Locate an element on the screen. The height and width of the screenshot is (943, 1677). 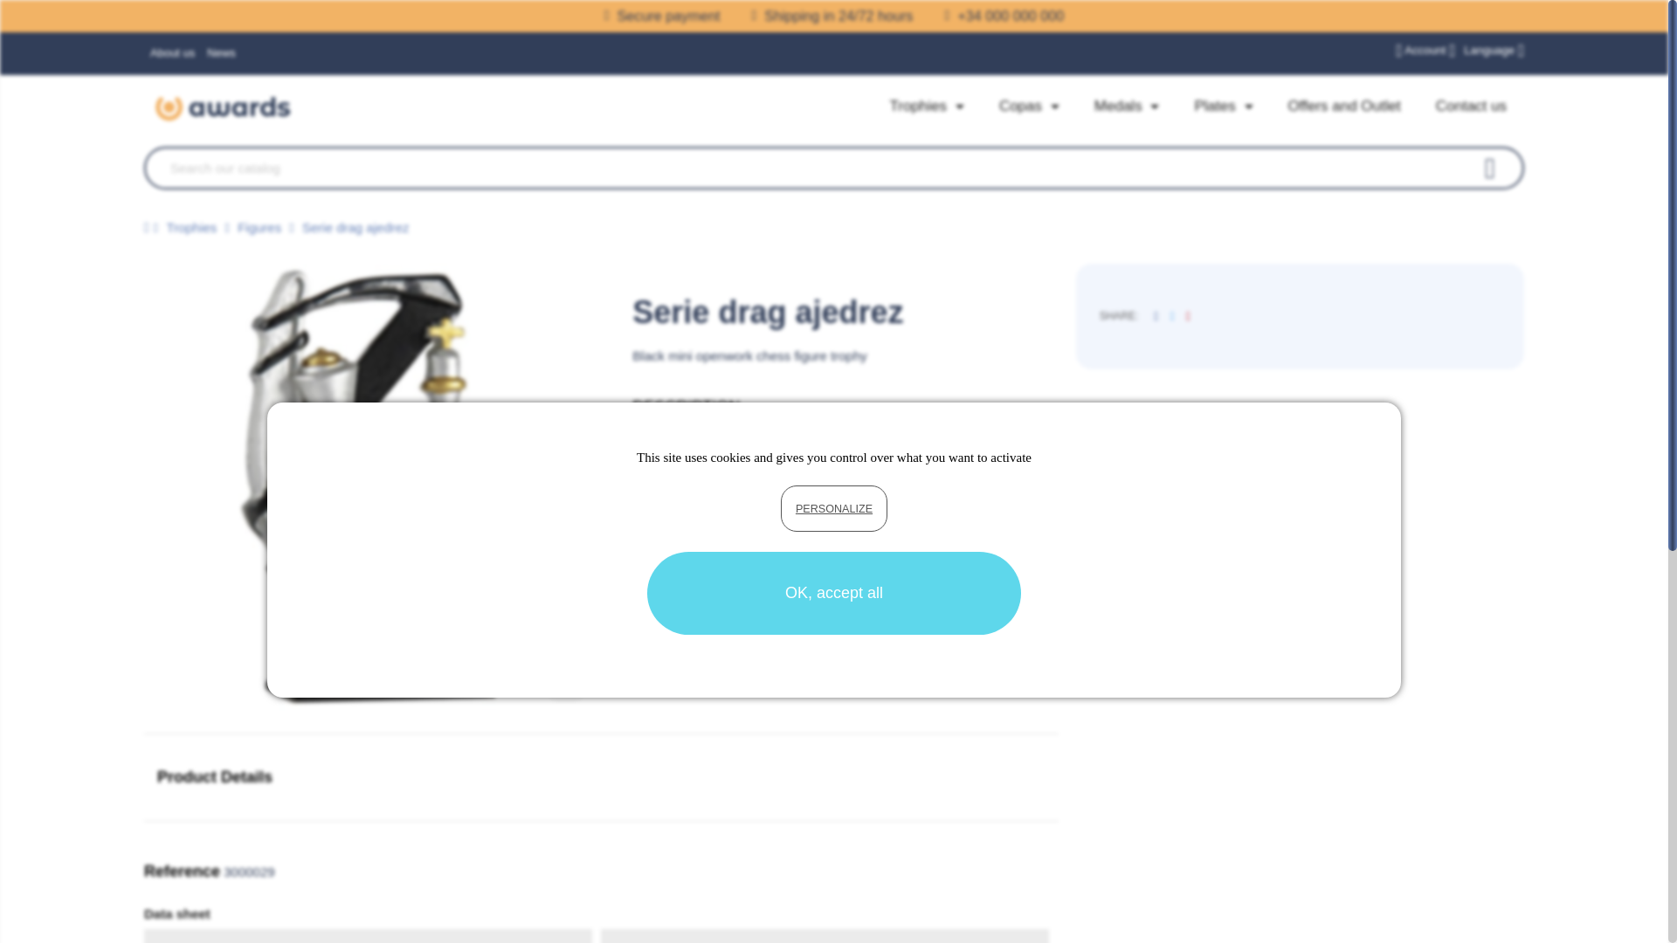
Figures is located at coordinates (261, 227).